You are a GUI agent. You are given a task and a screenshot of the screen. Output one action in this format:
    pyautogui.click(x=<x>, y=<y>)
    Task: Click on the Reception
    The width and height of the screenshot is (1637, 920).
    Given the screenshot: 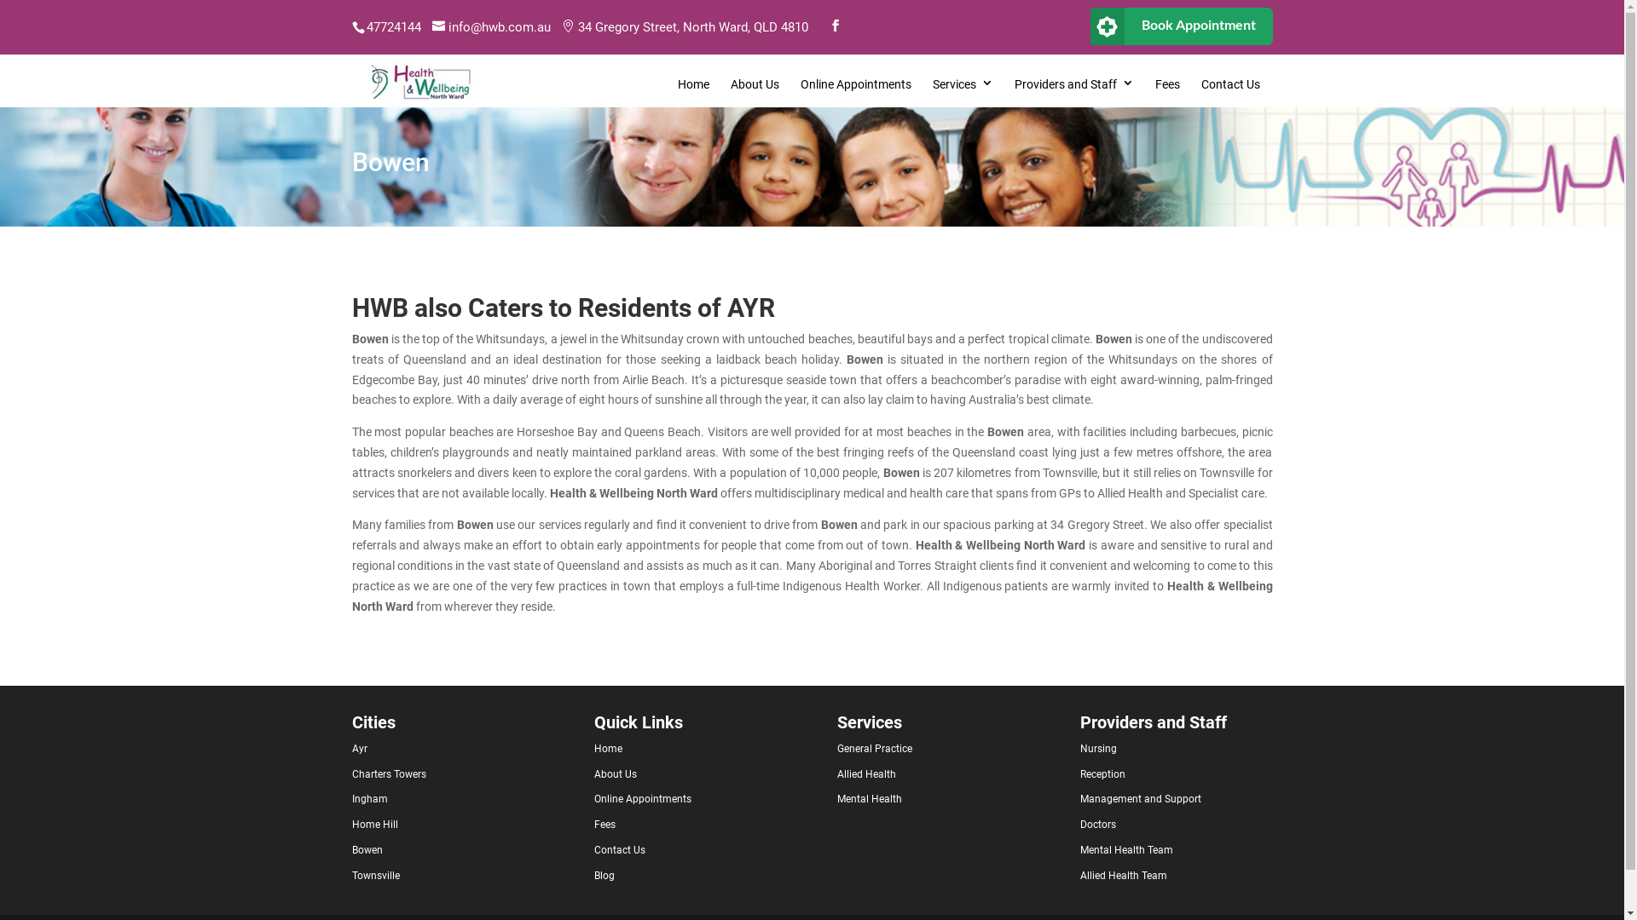 What is the action you would take?
    pyautogui.click(x=1103, y=774)
    